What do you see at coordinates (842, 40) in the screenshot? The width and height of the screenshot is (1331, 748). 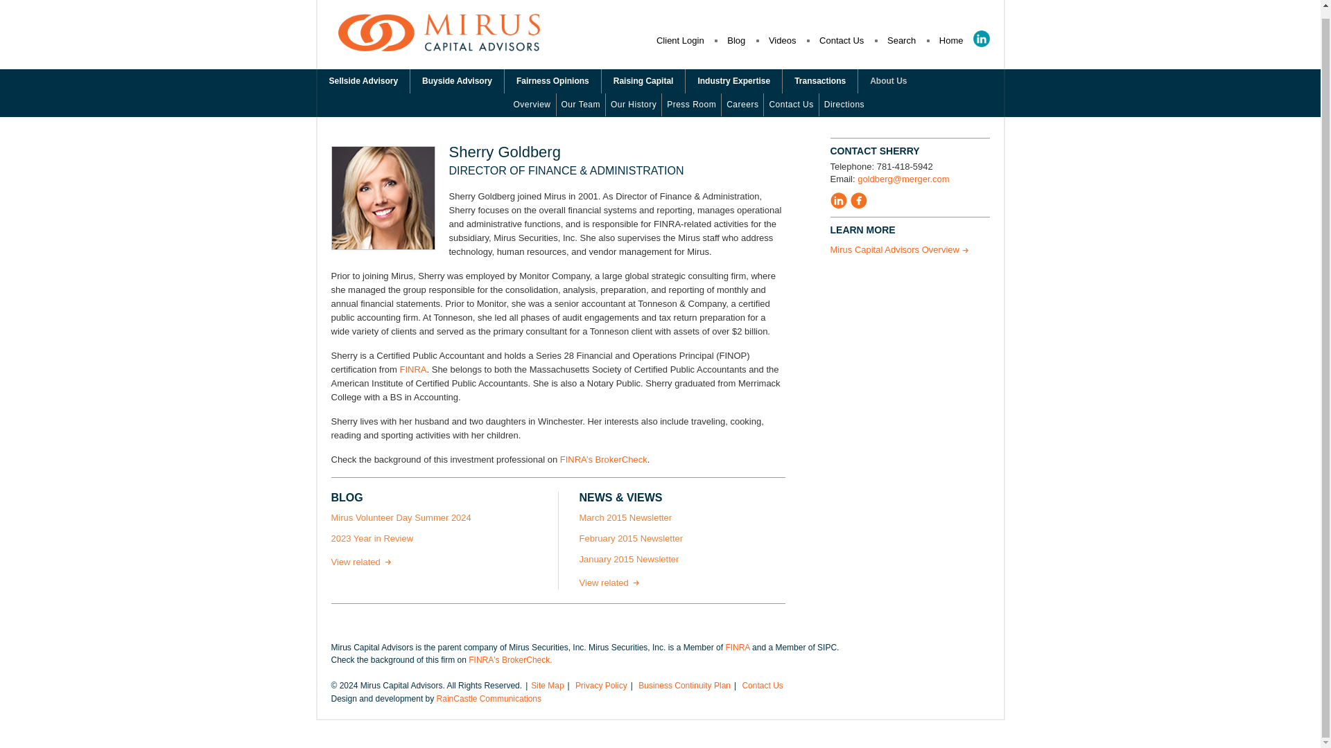 I see `Contact Us` at bounding box center [842, 40].